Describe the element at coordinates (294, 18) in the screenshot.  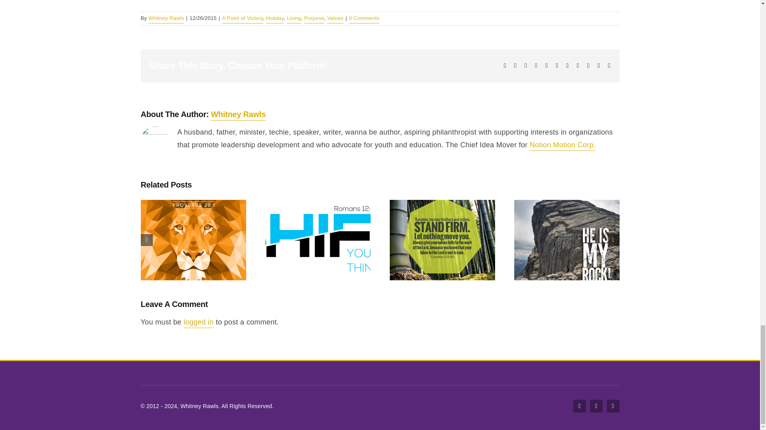
I see `Living` at that location.